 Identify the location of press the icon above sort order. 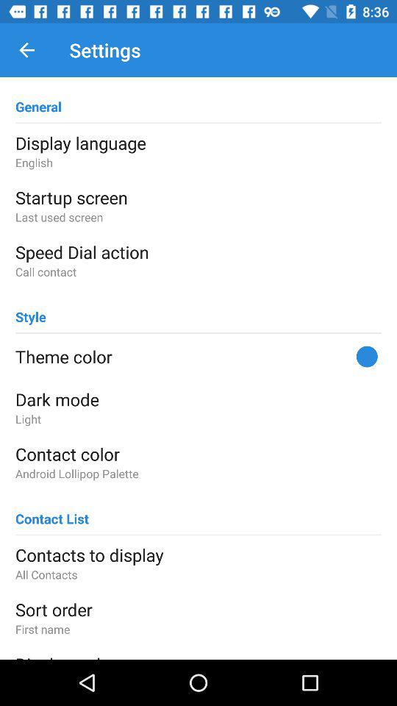
(198, 574).